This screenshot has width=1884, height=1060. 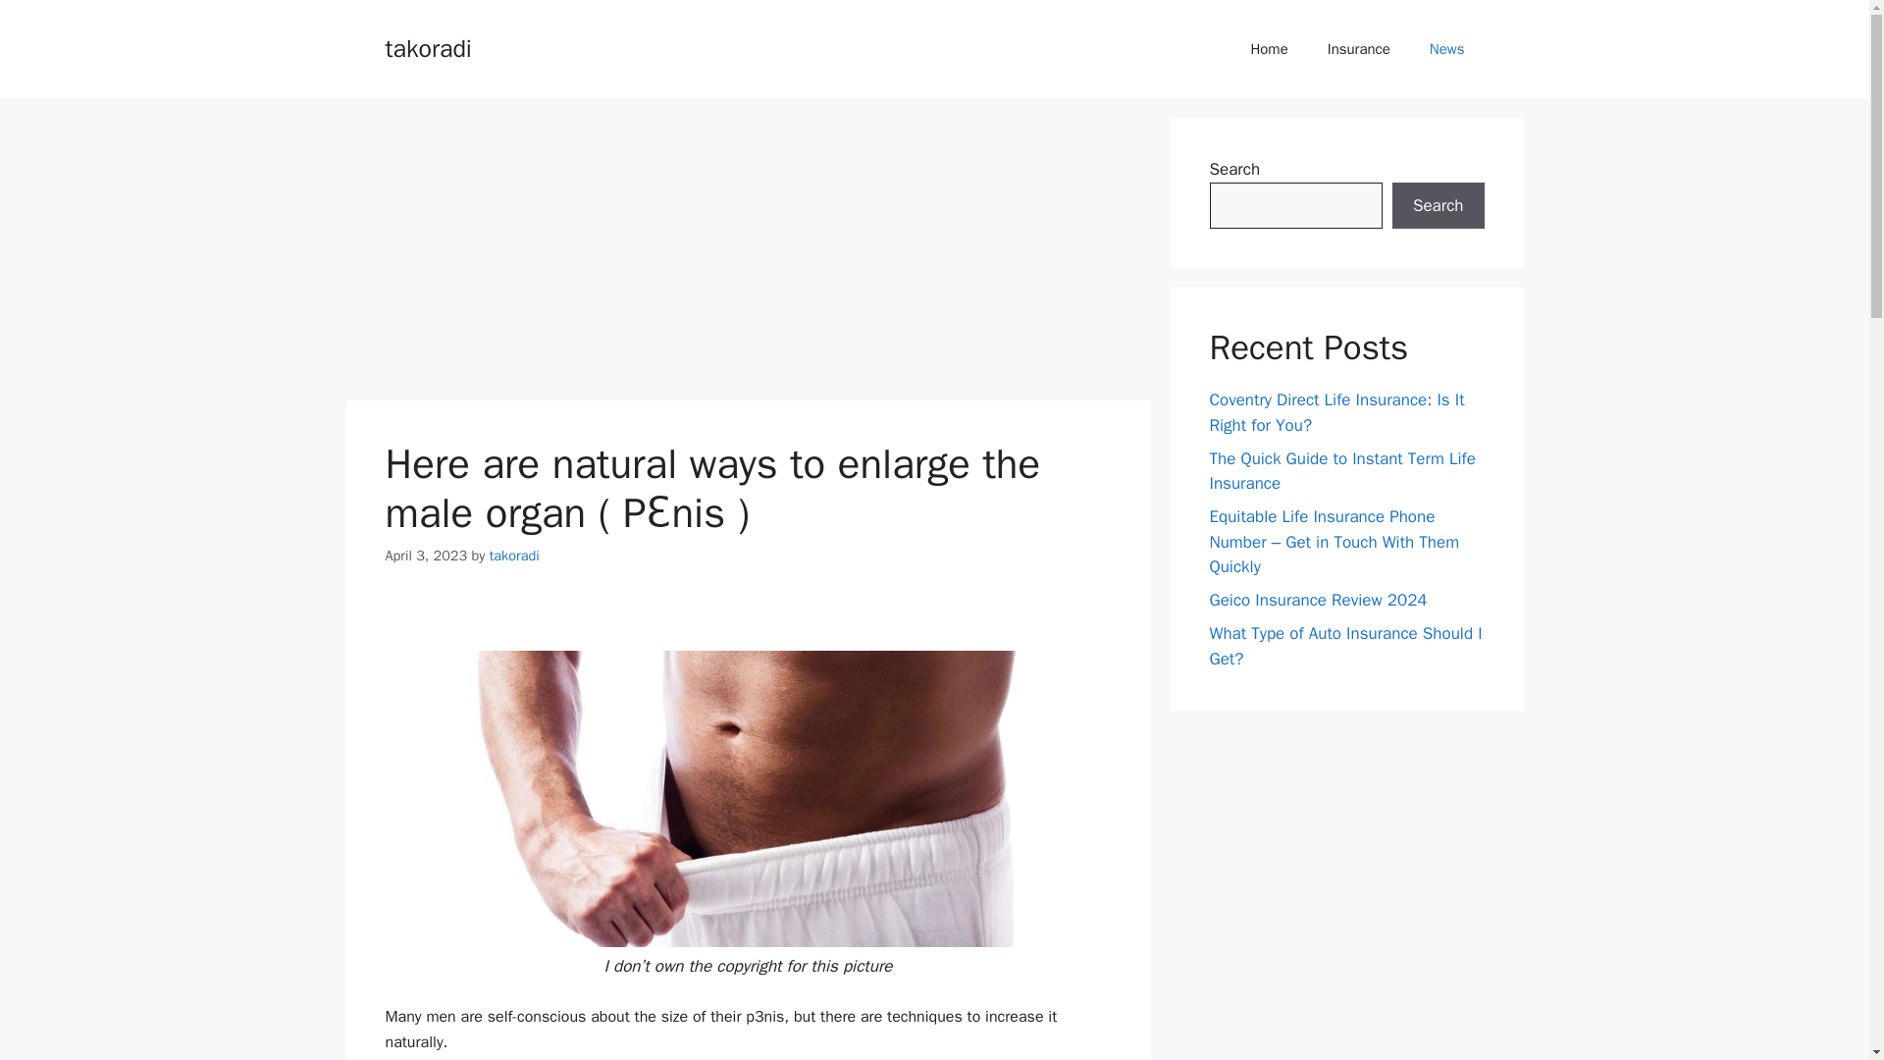 I want to click on What Type of Auto Insurance Should I Get?, so click(x=1344, y=646).